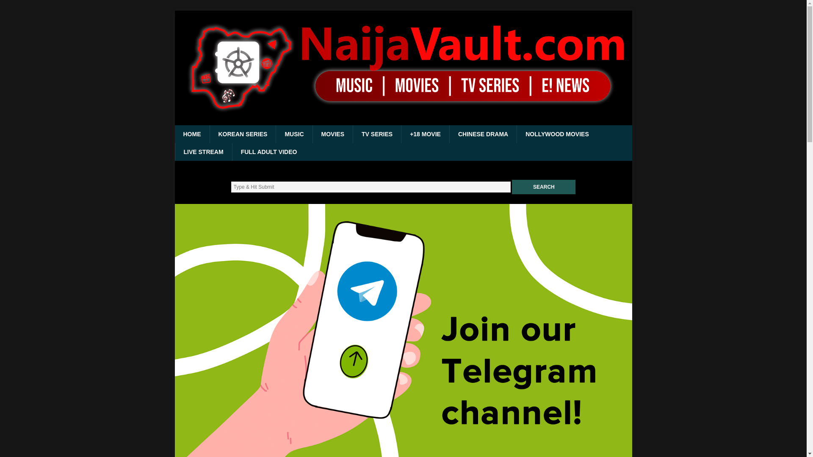 The width and height of the screenshot is (813, 457). Describe the element at coordinates (483, 134) in the screenshot. I see `CHINESE DRAMA` at that location.